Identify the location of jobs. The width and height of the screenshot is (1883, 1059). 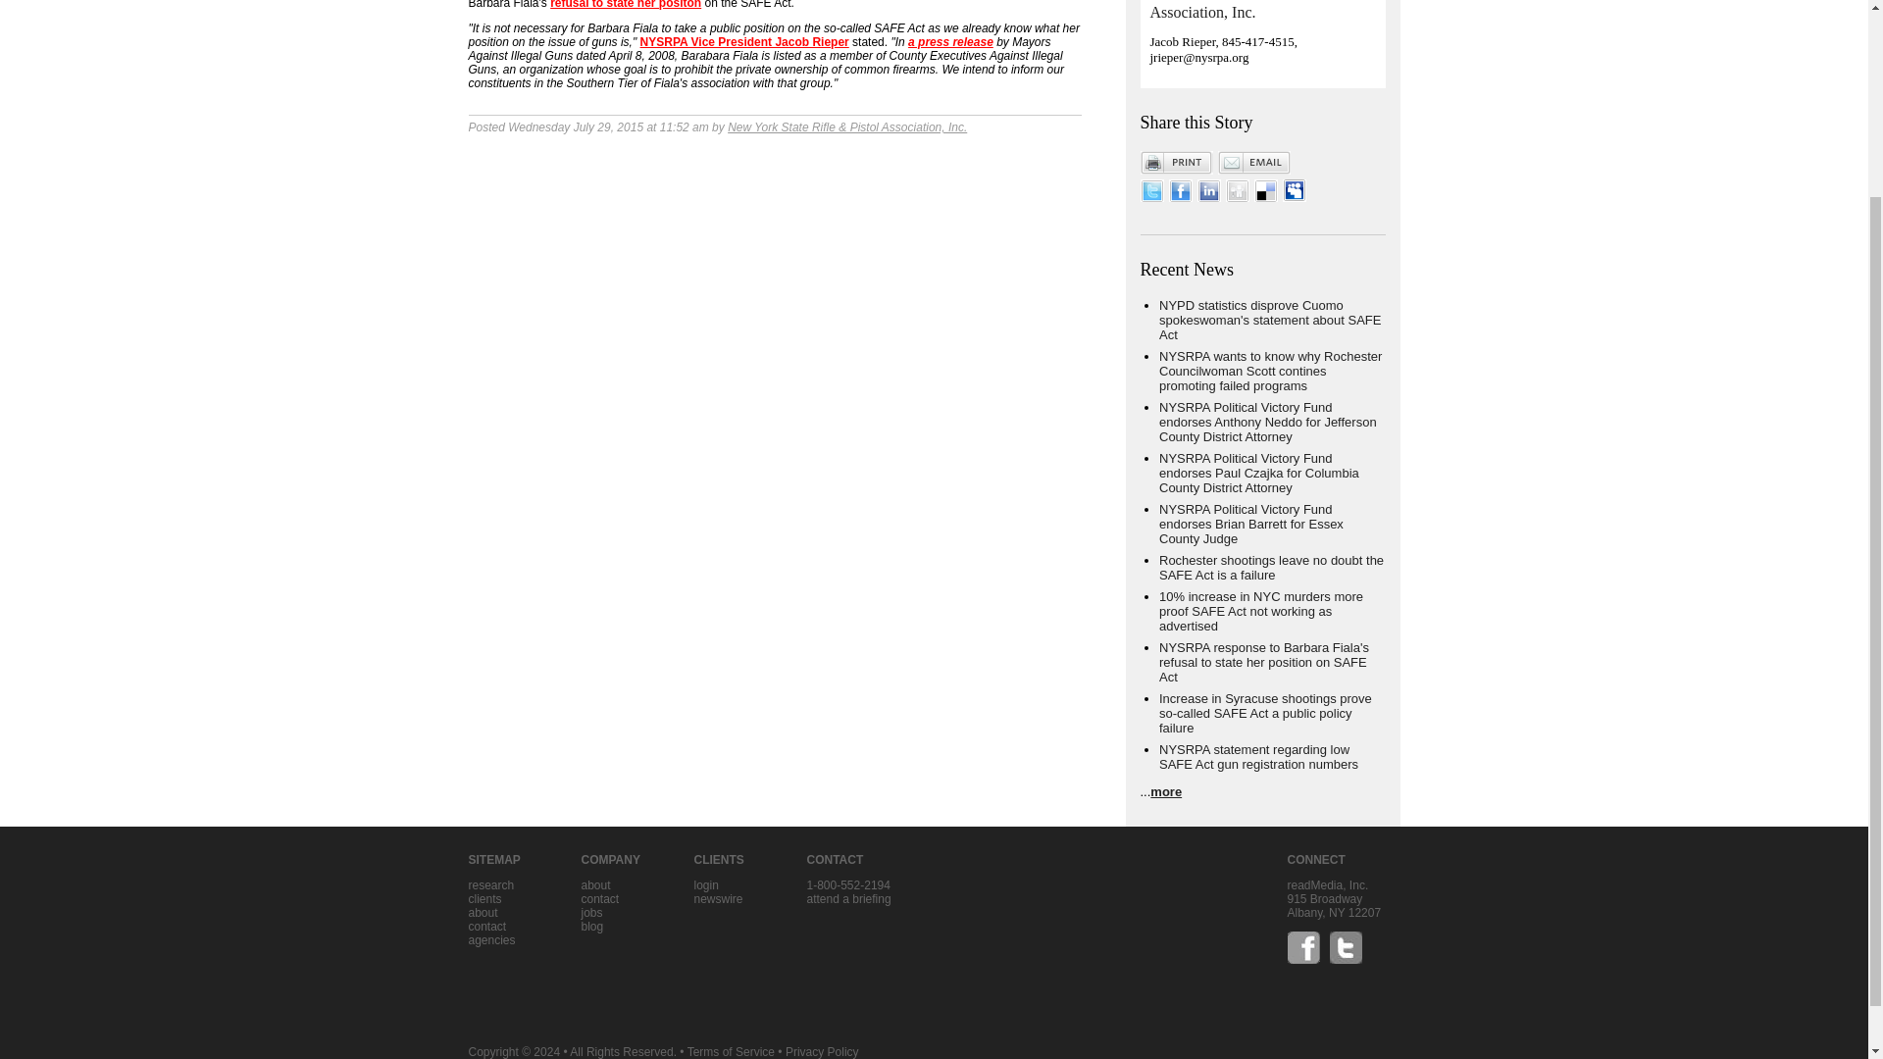
(590, 913).